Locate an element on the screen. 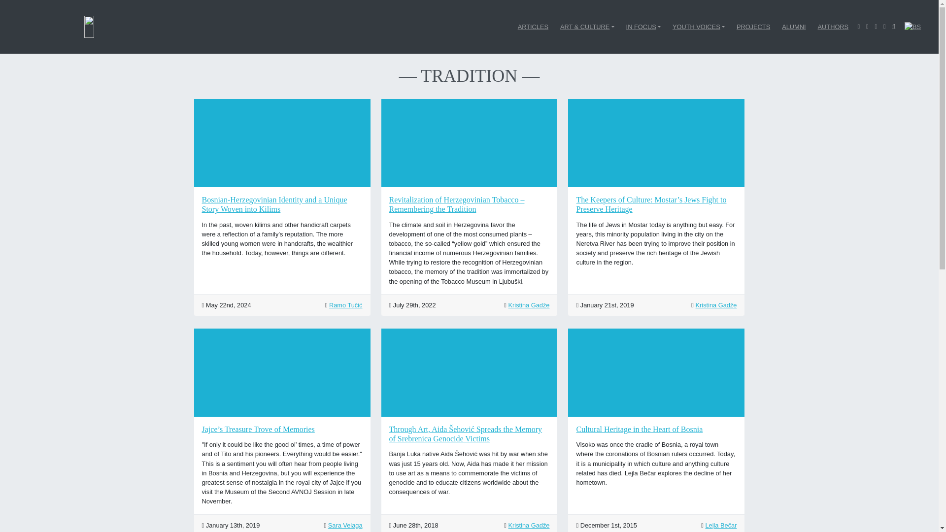 The image size is (946, 532). IN FOCUS is located at coordinates (643, 27).